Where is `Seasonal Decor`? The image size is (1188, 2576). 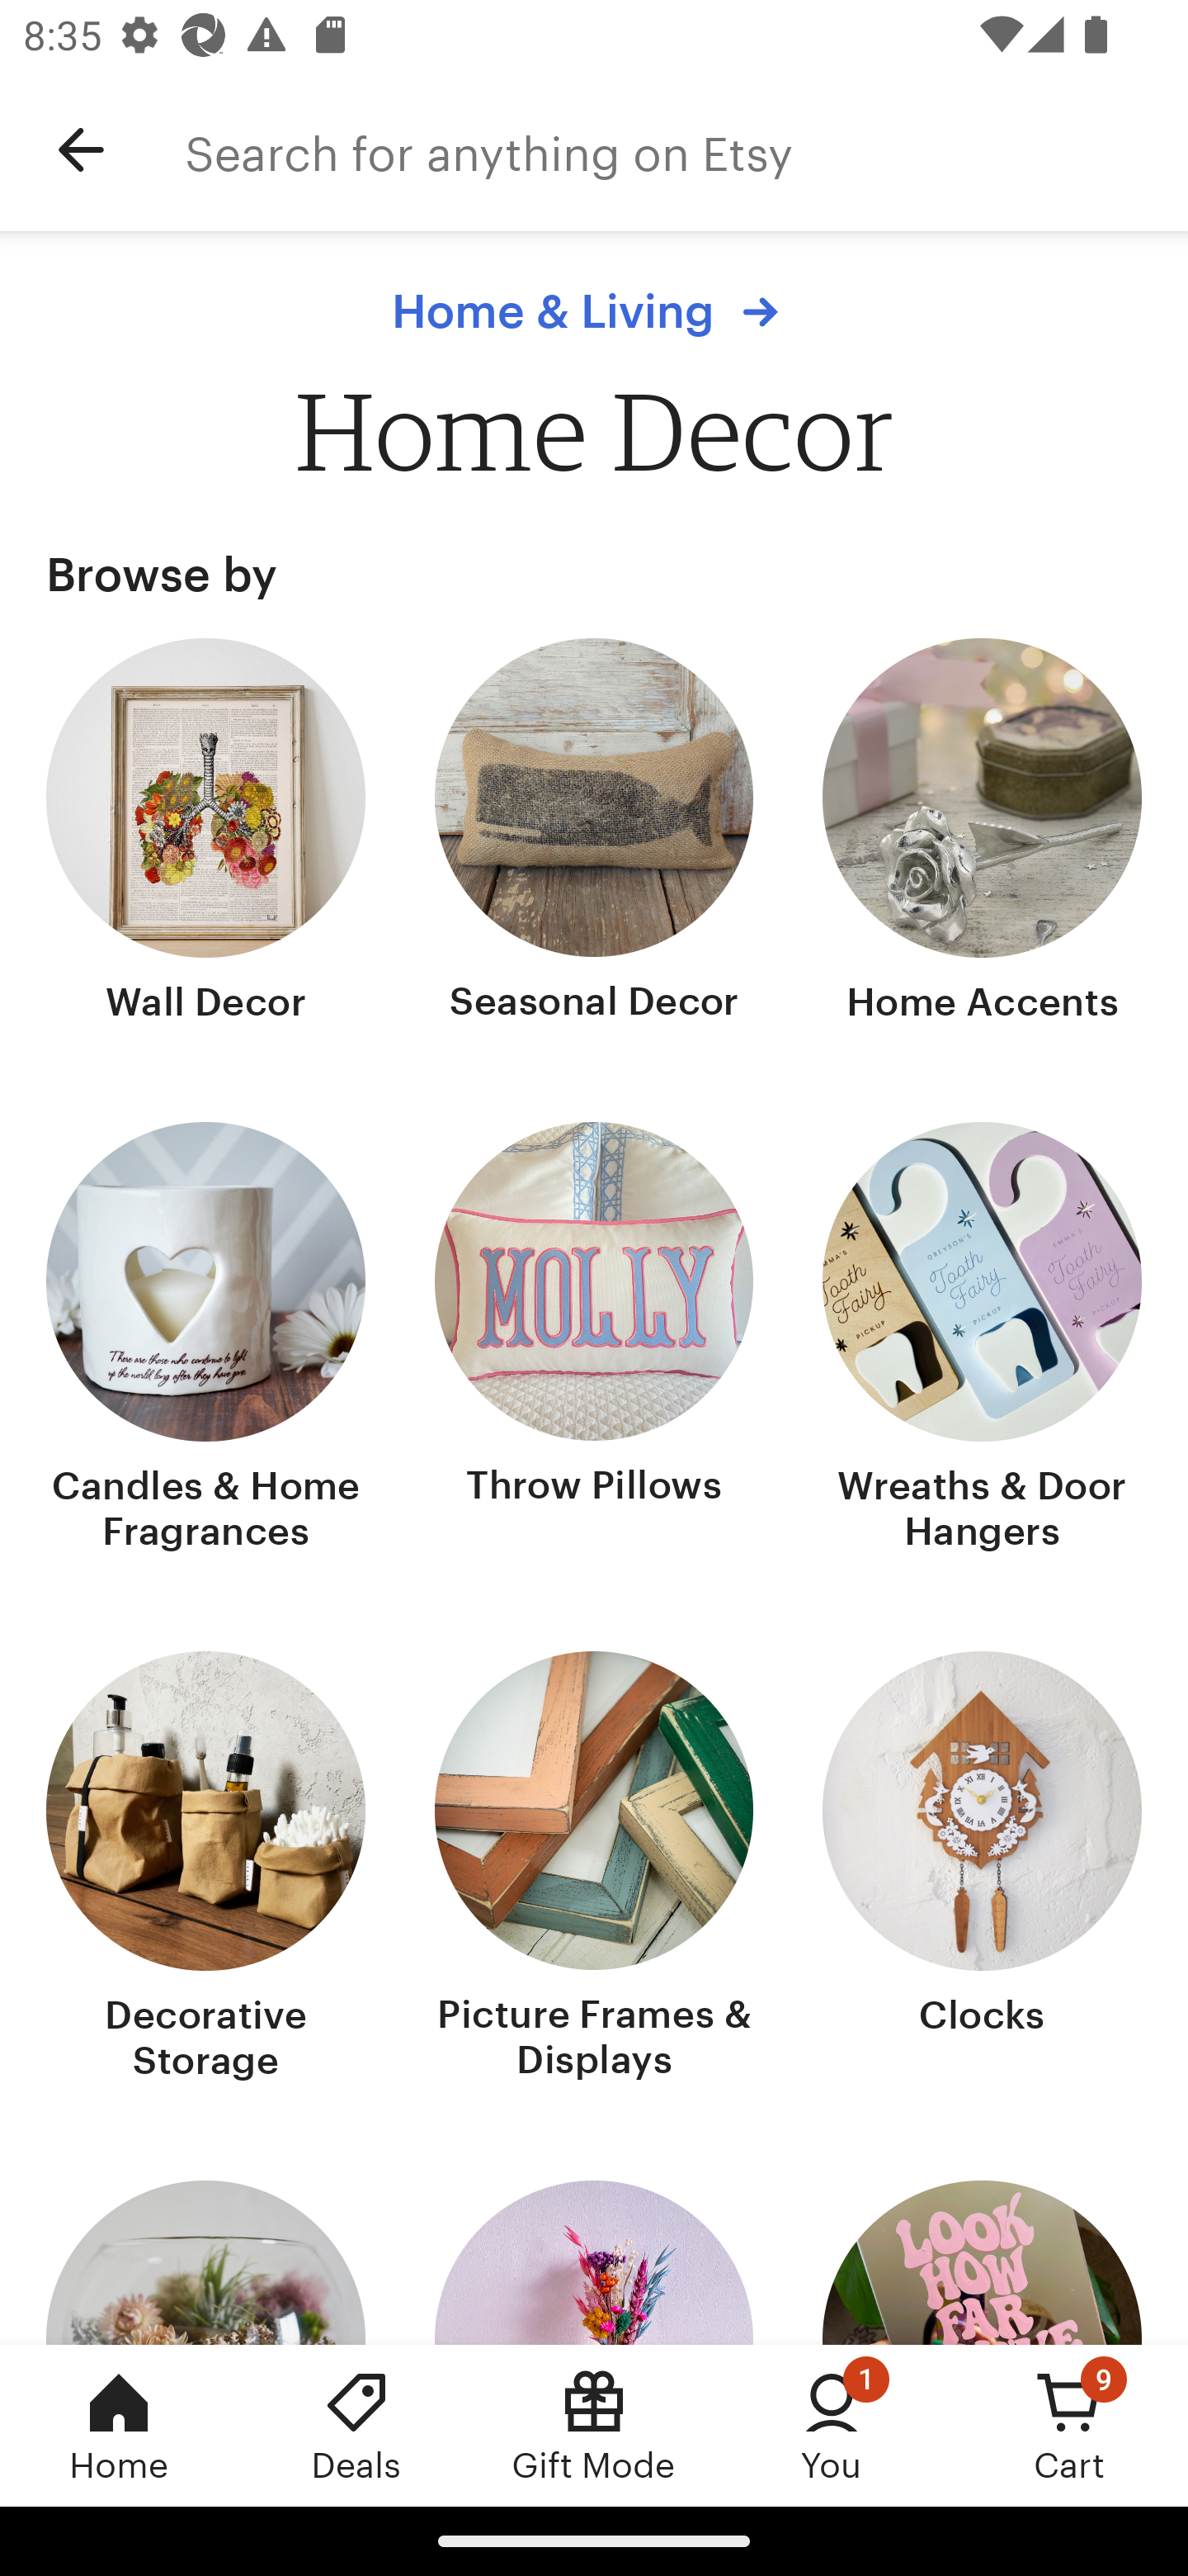
Seasonal Decor is located at coordinates (594, 834).